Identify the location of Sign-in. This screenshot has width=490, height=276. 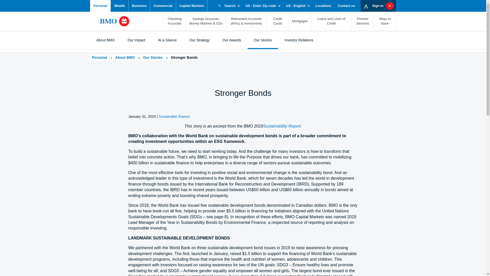
(379, 6).